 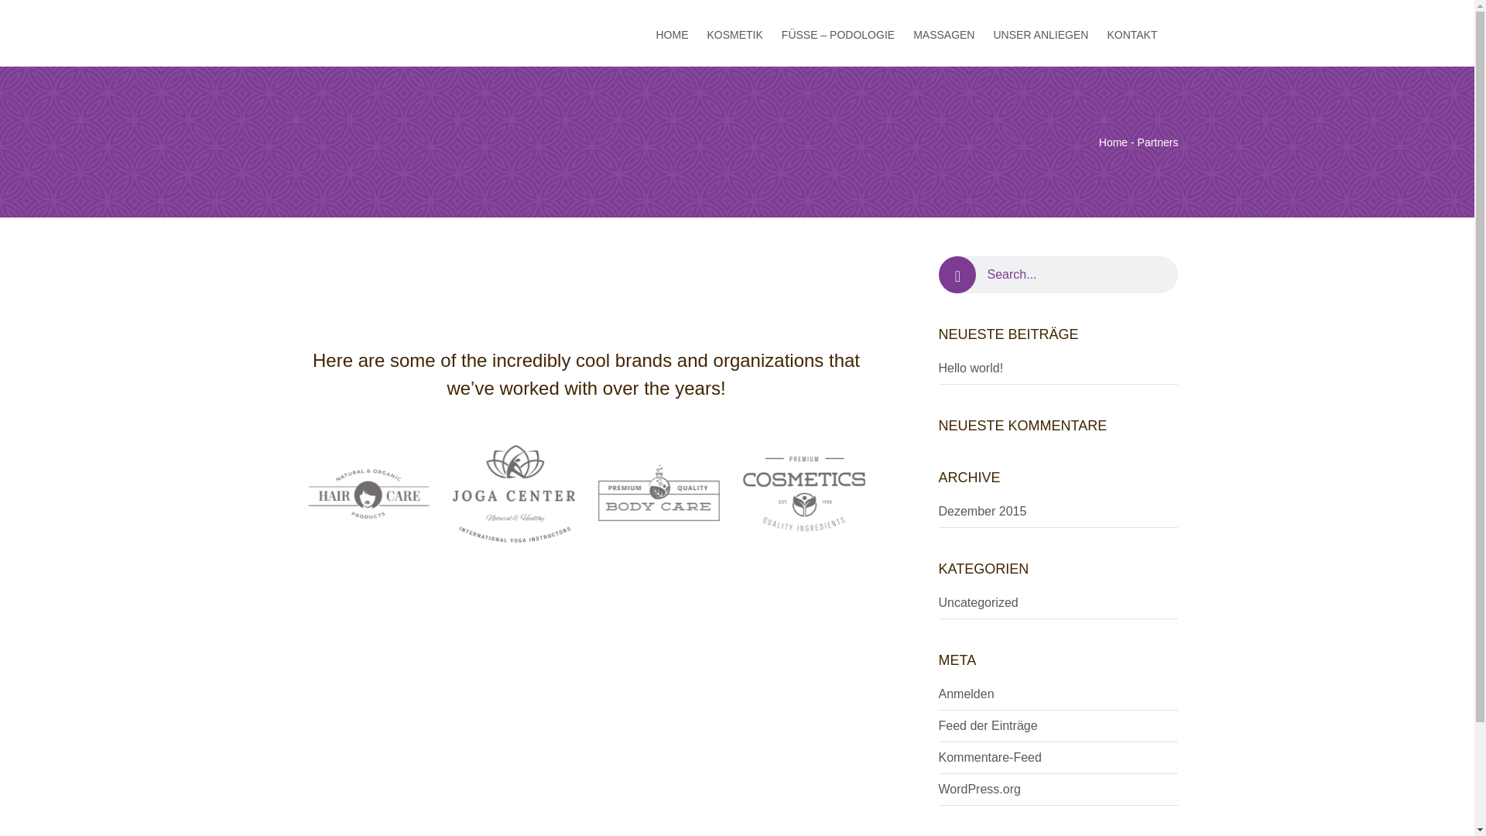 What do you see at coordinates (978, 602) in the screenshot?
I see `Uncategorized` at bounding box center [978, 602].